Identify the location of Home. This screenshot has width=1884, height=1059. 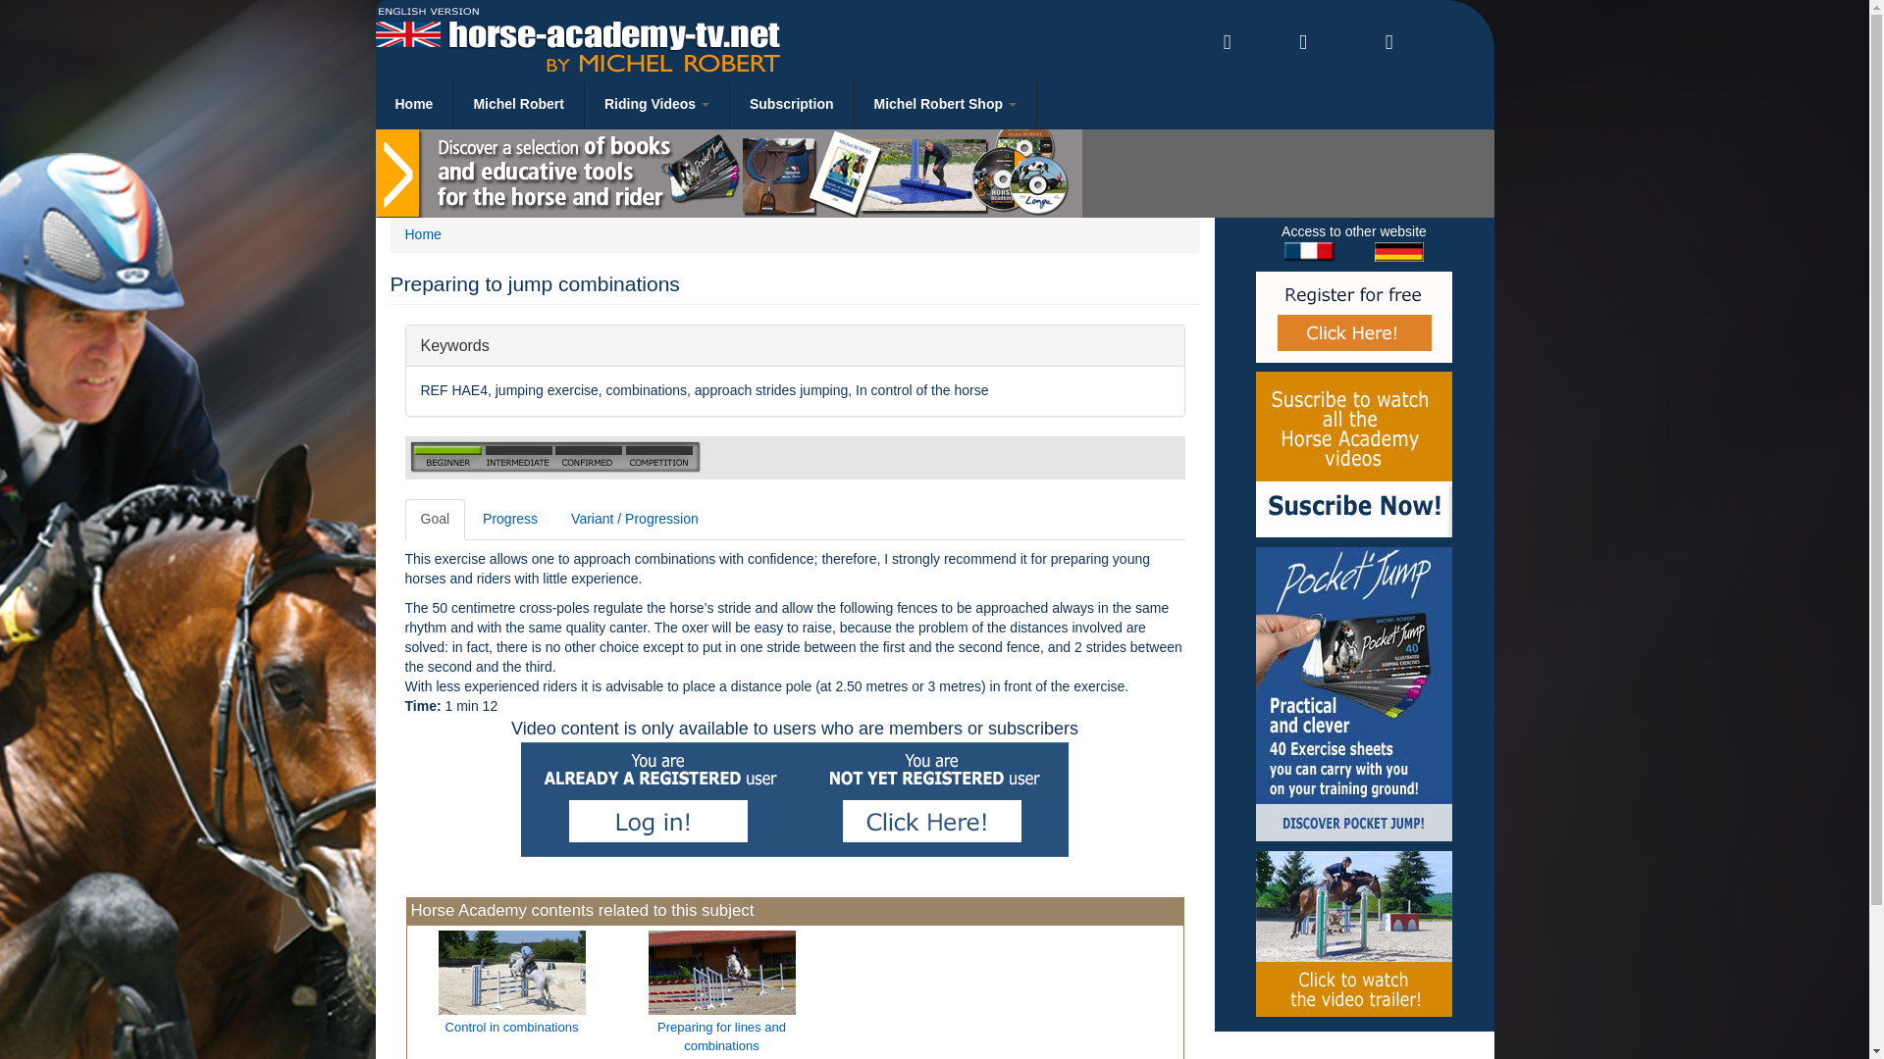
(414, 104).